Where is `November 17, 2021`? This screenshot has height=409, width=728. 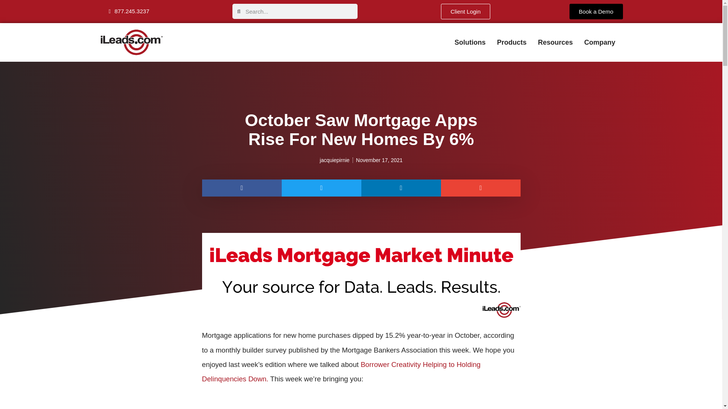
November 17, 2021 is located at coordinates (379, 160).